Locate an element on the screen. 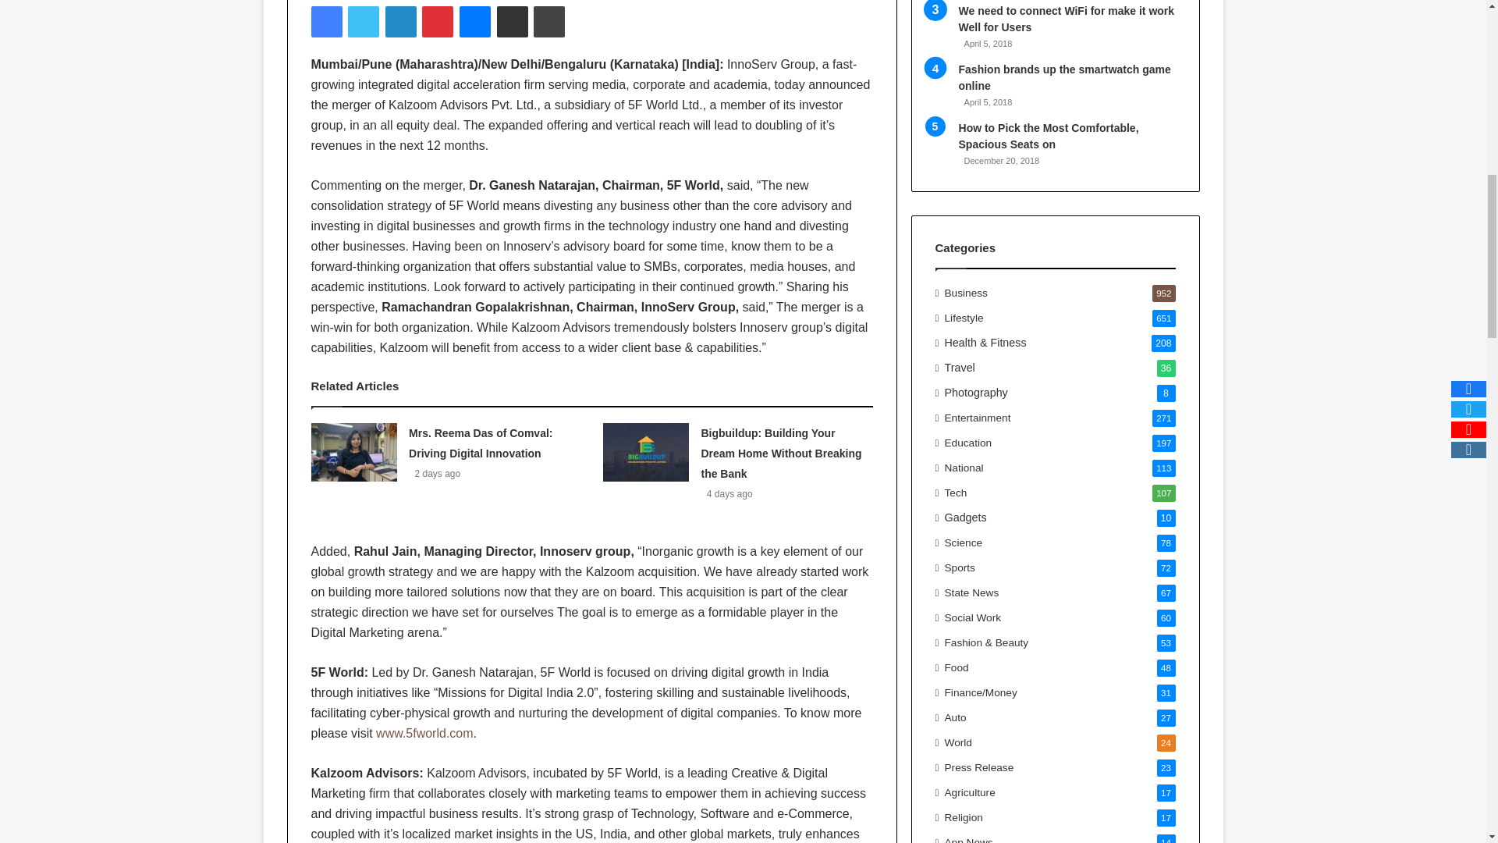 Image resolution: width=1498 pixels, height=843 pixels. Print is located at coordinates (548, 21).